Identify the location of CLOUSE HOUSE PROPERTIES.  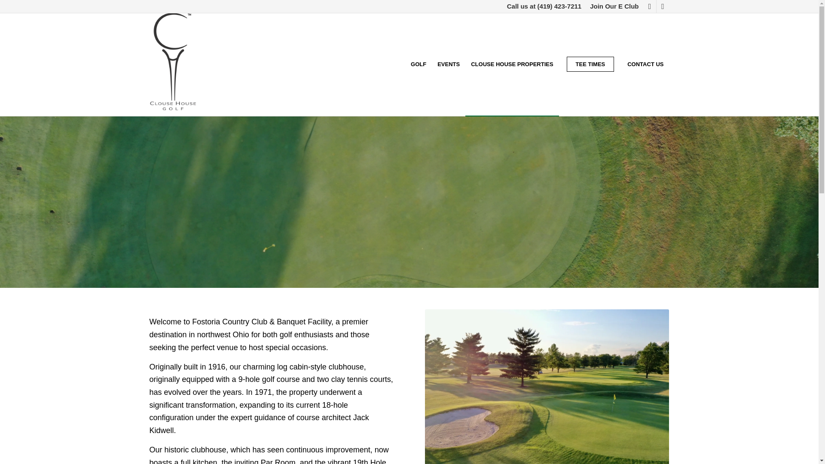
(511, 64).